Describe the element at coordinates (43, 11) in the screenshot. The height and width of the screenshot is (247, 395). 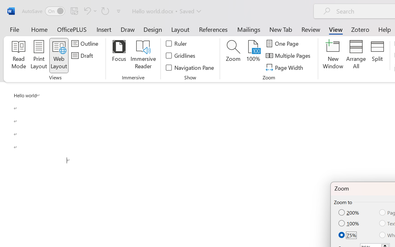
I see `AutoSave` at that location.